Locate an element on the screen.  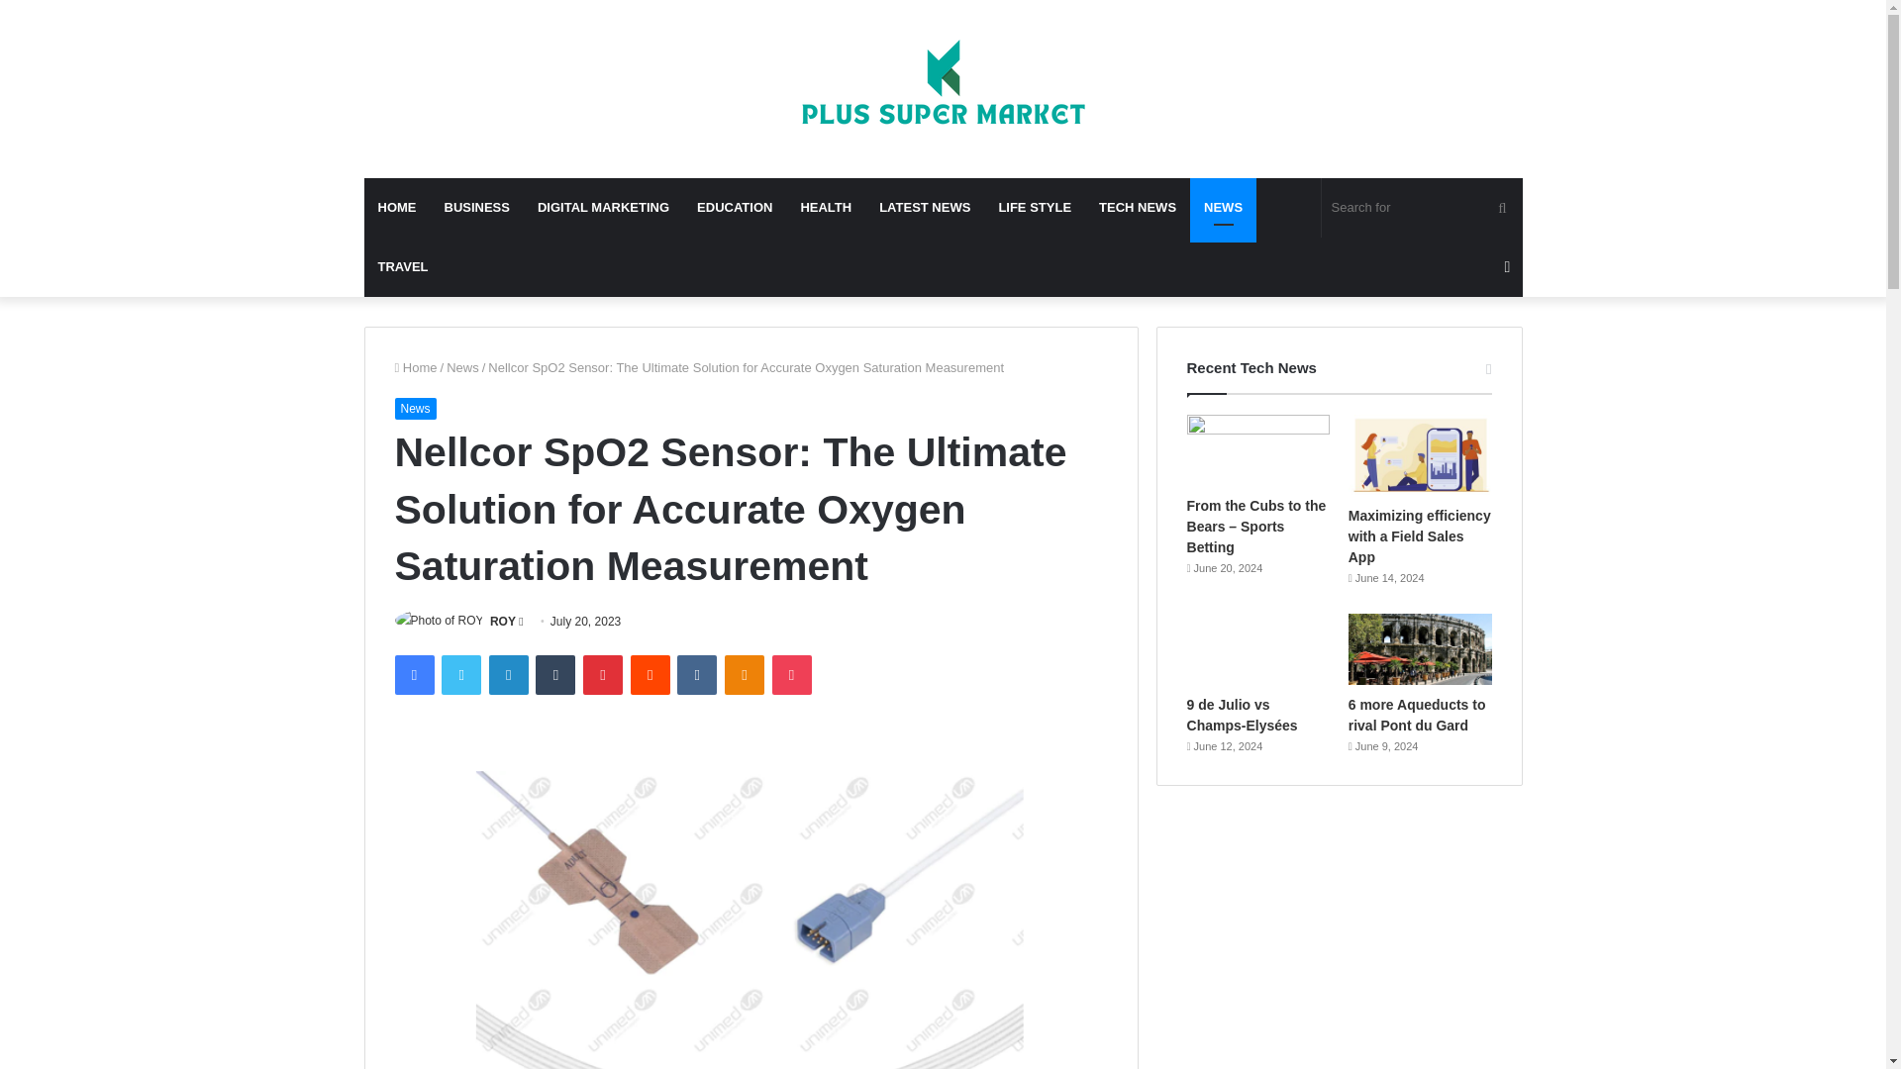
Facebook is located at coordinates (413, 675).